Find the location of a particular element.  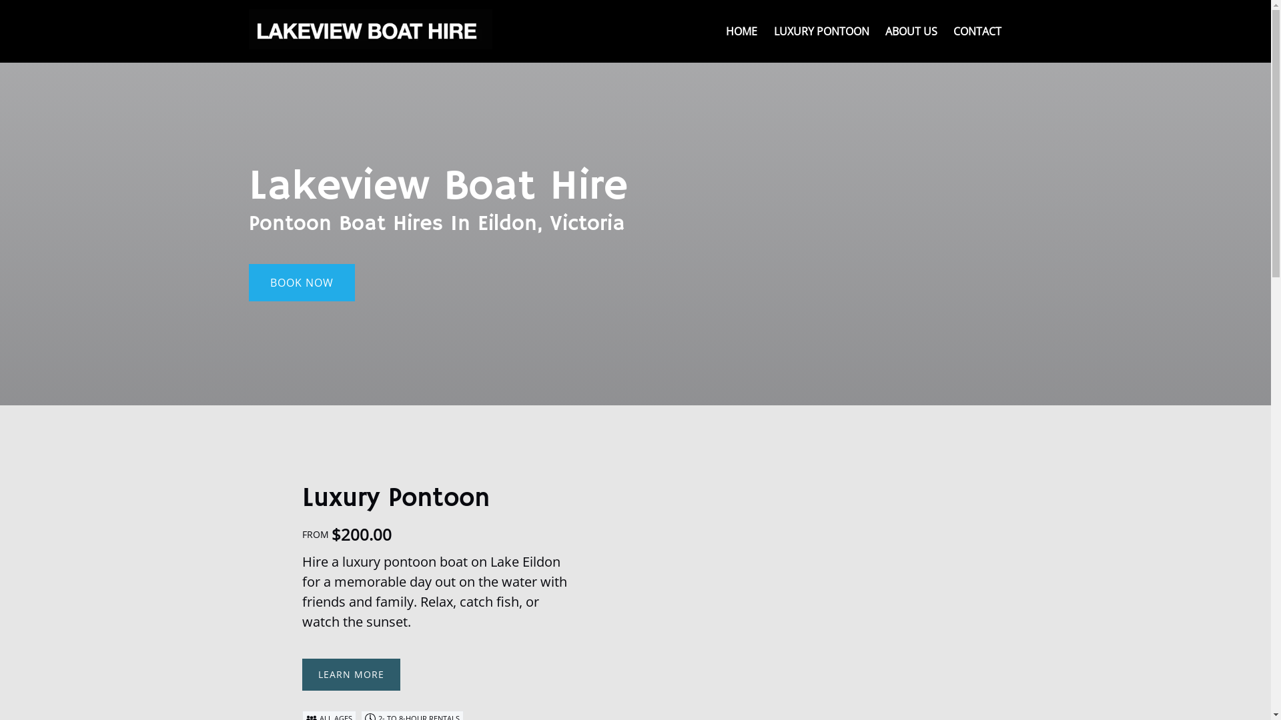

LEARN MORE is located at coordinates (351, 667).